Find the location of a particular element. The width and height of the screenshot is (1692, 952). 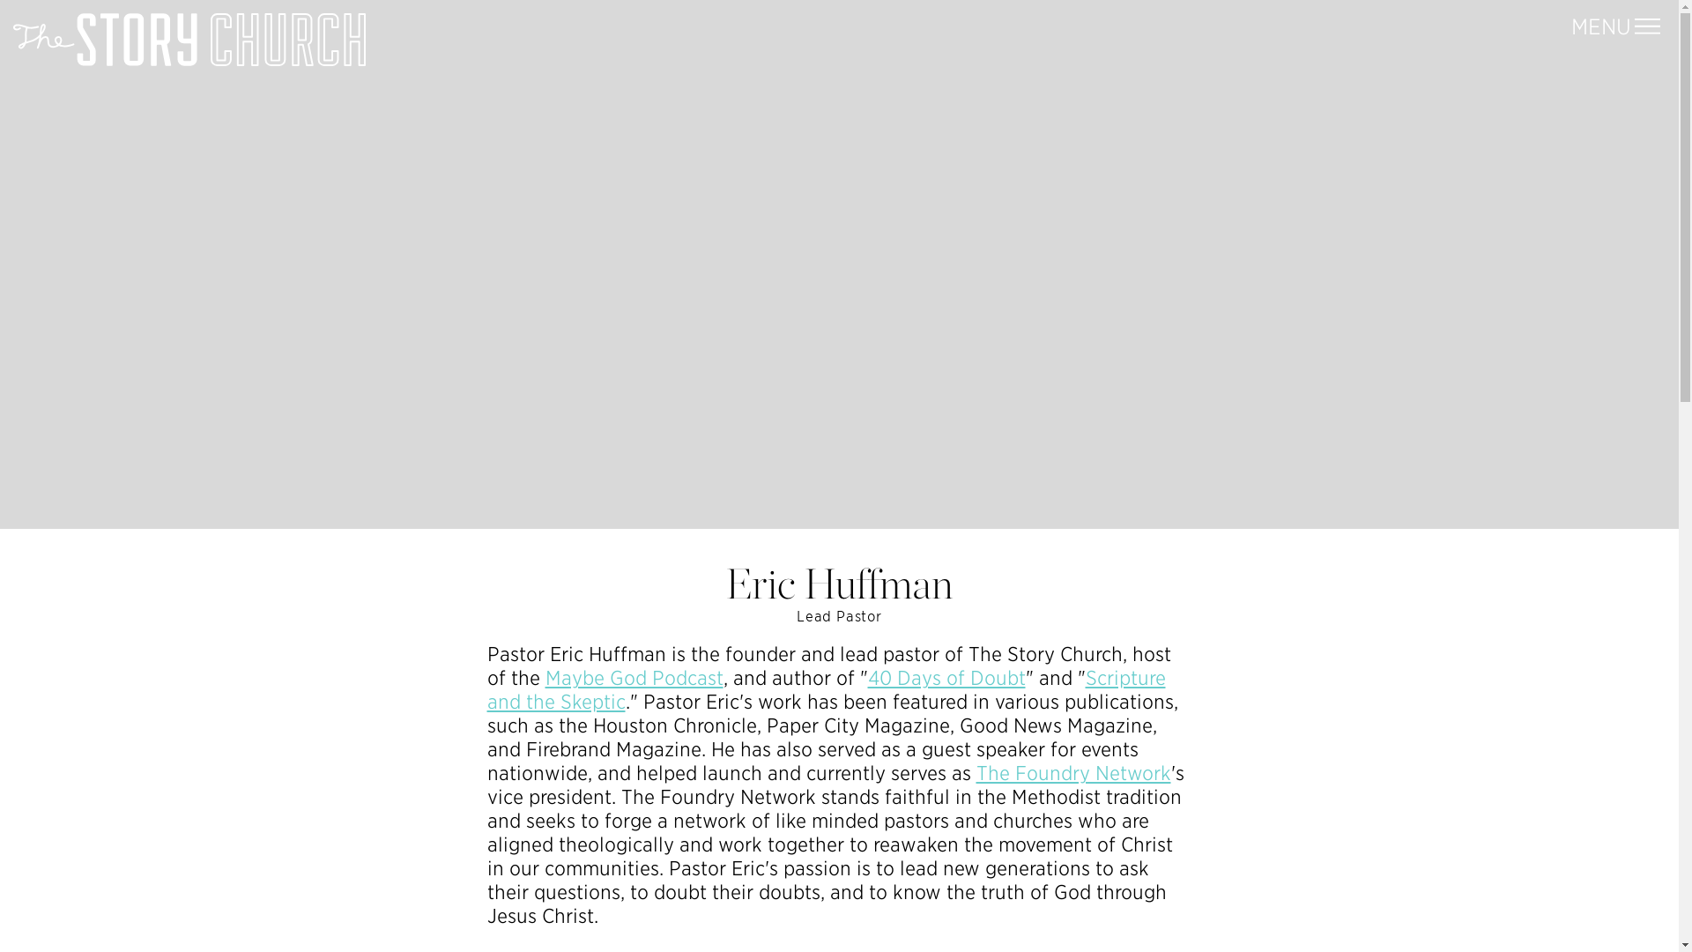

MENU is located at coordinates (1615, 26).